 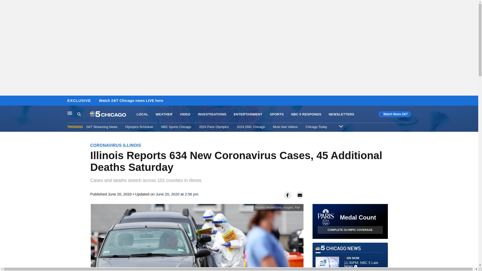 What do you see at coordinates (350, 258) in the screenshot?
I see `Main Navigation` at bounding box center [350, 258].